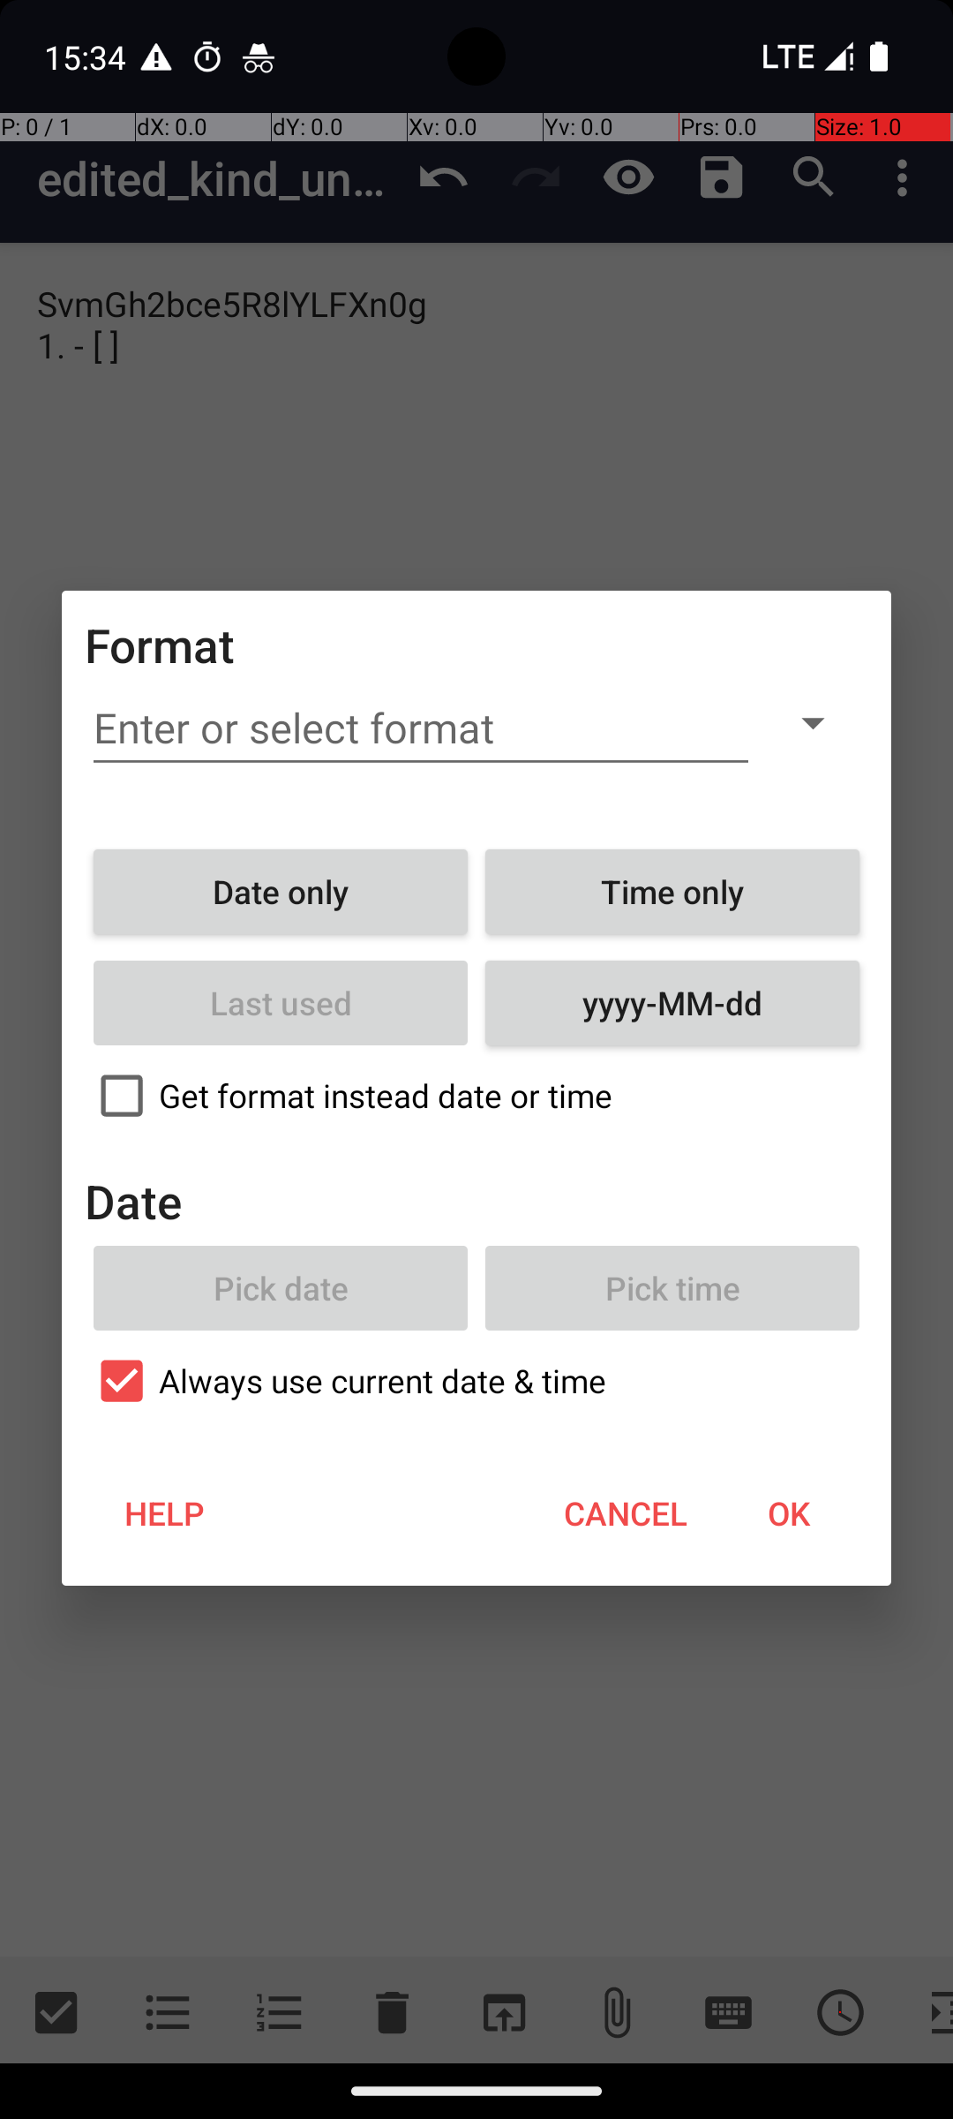  What do you see at coordinates (259, 57) in the screenshot?
I see `Chrome notification: Incognito Tabs` at bounding box center [259, 57].